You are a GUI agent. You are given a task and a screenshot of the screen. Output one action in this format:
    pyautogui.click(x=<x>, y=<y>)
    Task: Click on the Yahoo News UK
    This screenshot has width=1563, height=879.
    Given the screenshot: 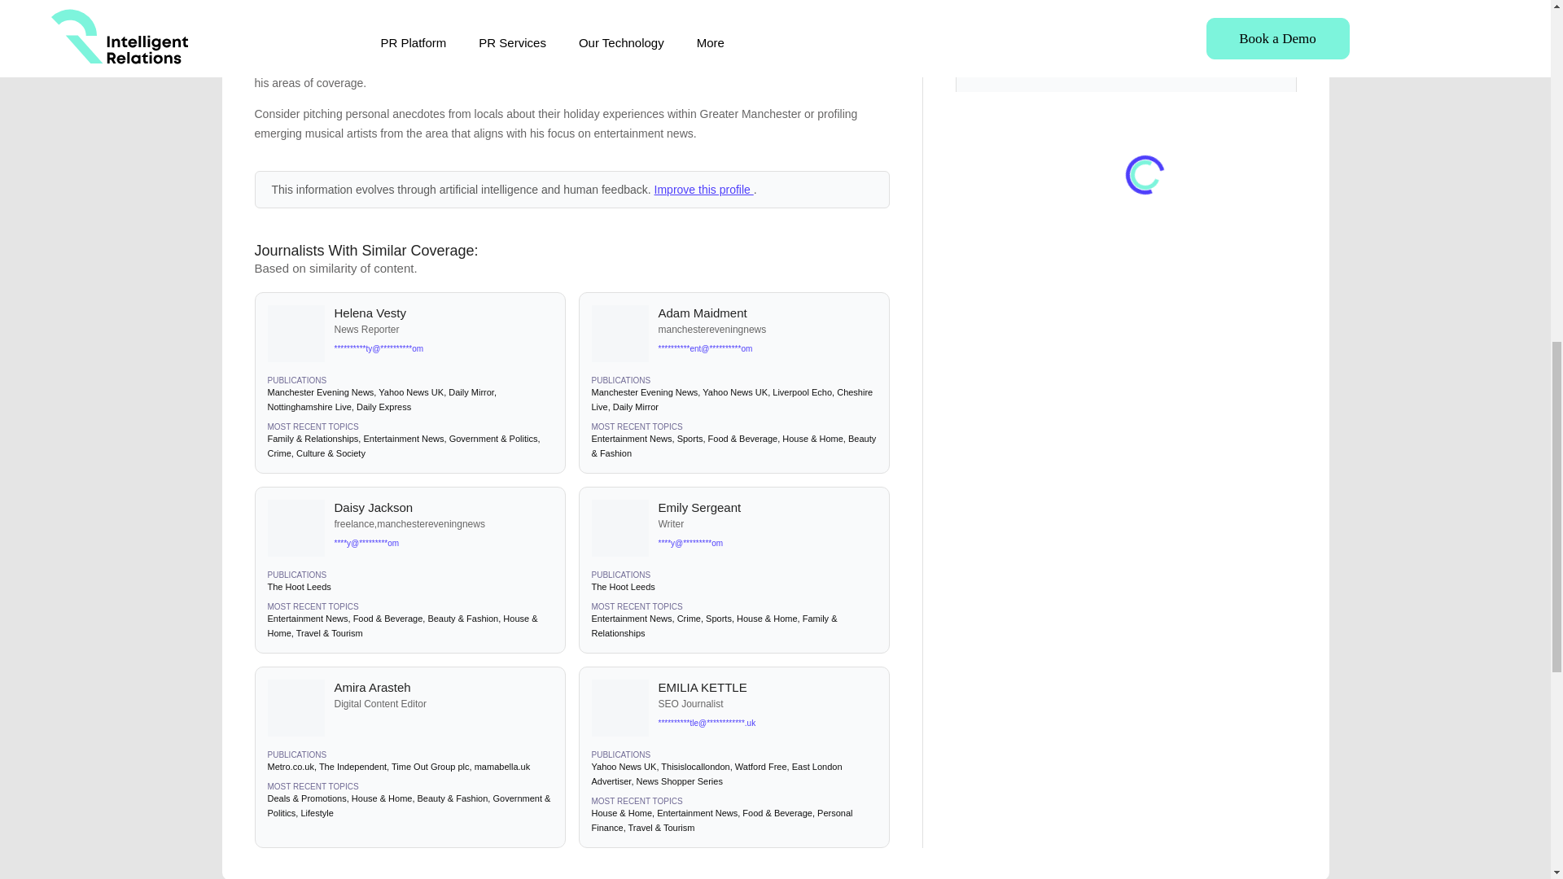 What is the action you would take?
    pyautogui.click(x=410, y=392)
    